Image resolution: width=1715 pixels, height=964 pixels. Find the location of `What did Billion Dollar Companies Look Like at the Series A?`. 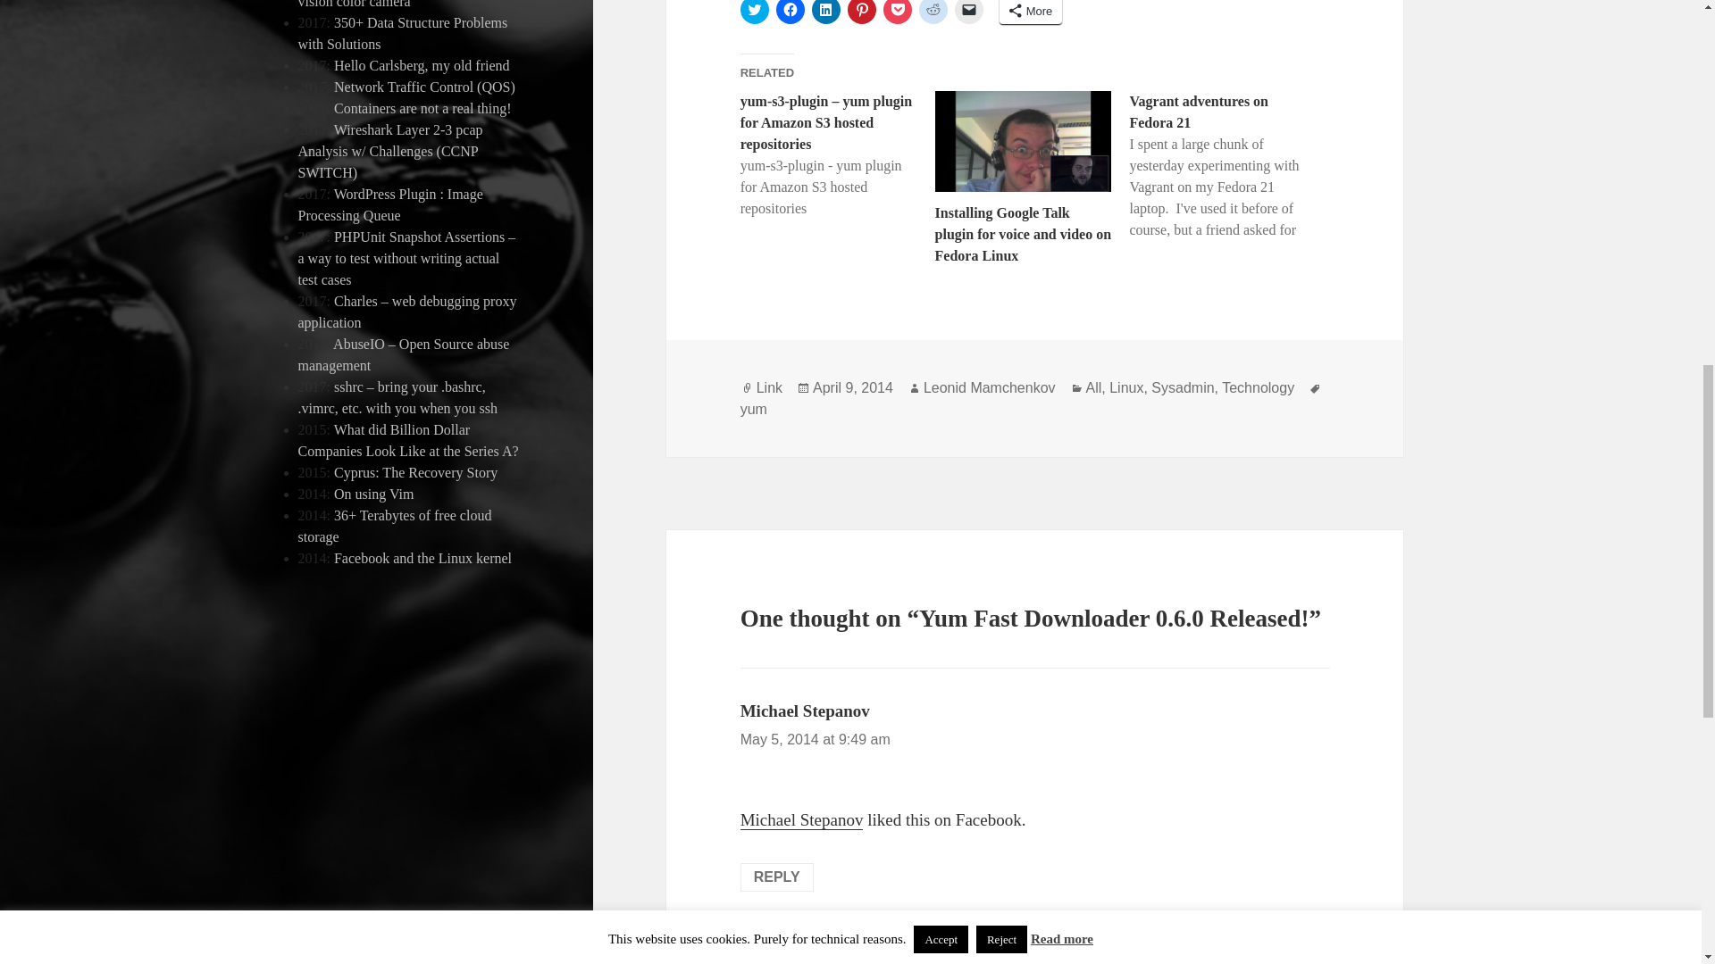

What did Billion Dollar Companies Look Like at the Series A? is located at coordinates (409, 441).